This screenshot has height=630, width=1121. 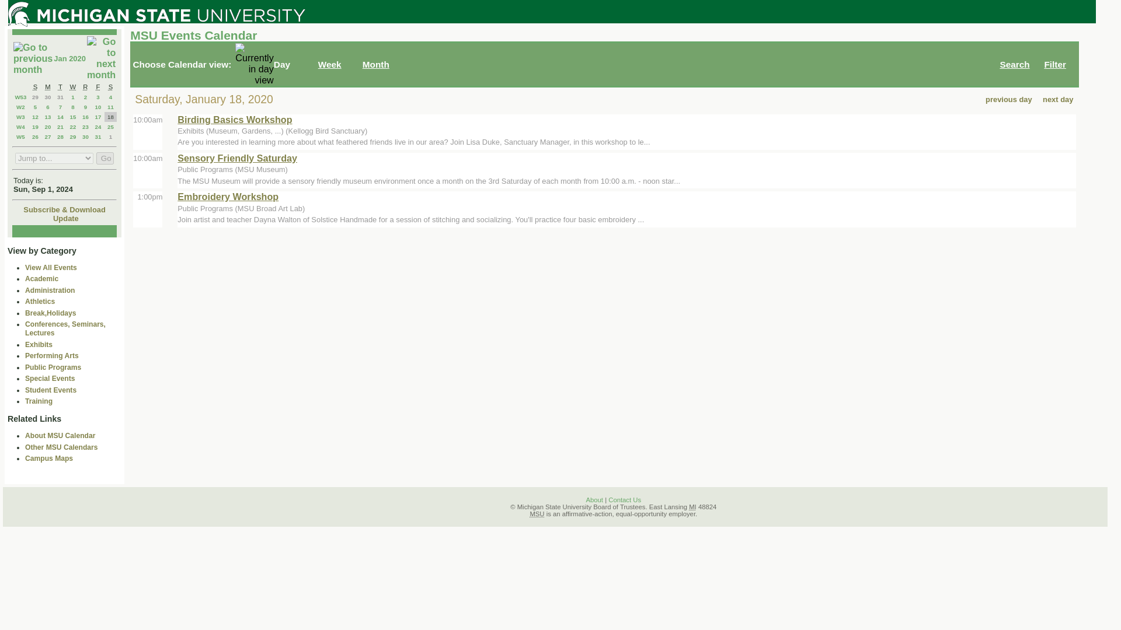 I want to click on 12, so click(x=35, y=117).